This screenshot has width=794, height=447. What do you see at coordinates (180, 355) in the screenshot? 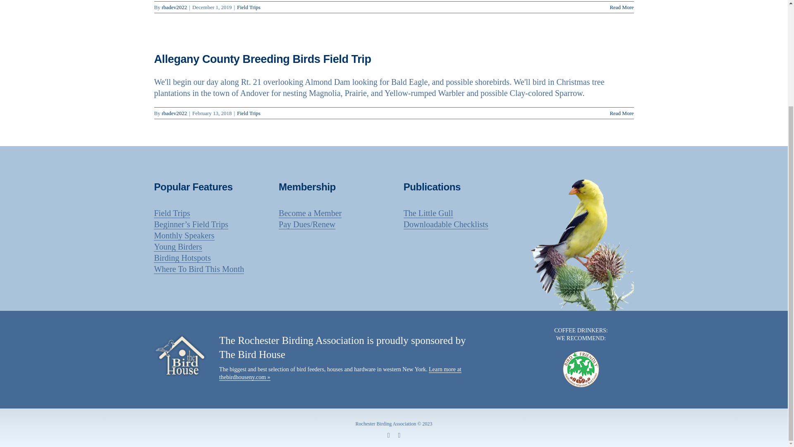
I see `birdhouse-logo-150` at bounding box center [180, 355].